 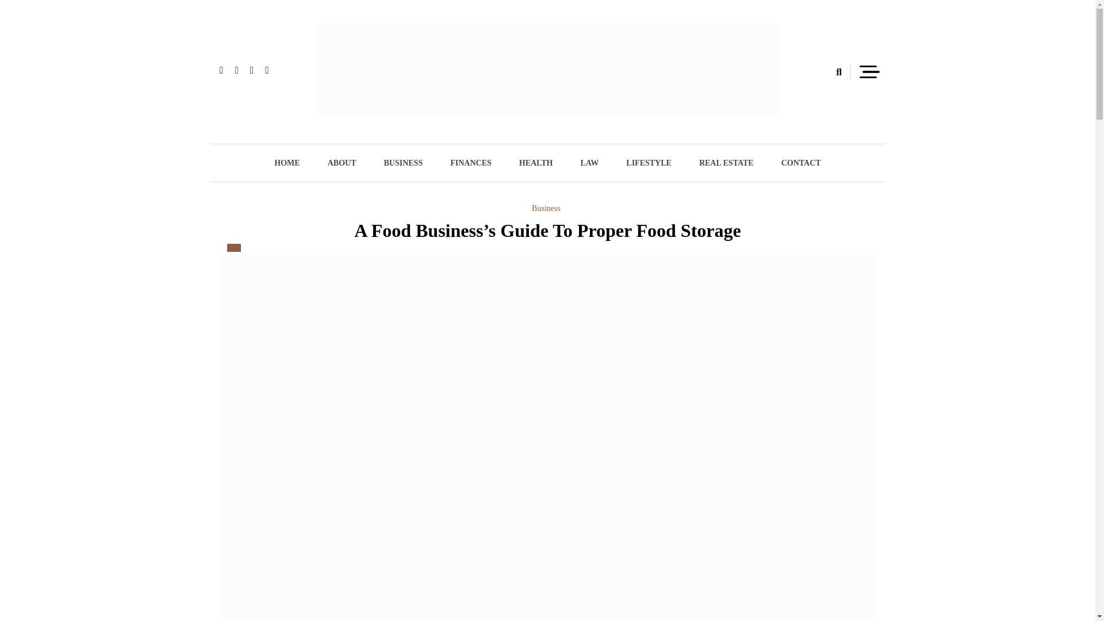 I want to click on REAL ESTATE, so click(x=726, y=163).